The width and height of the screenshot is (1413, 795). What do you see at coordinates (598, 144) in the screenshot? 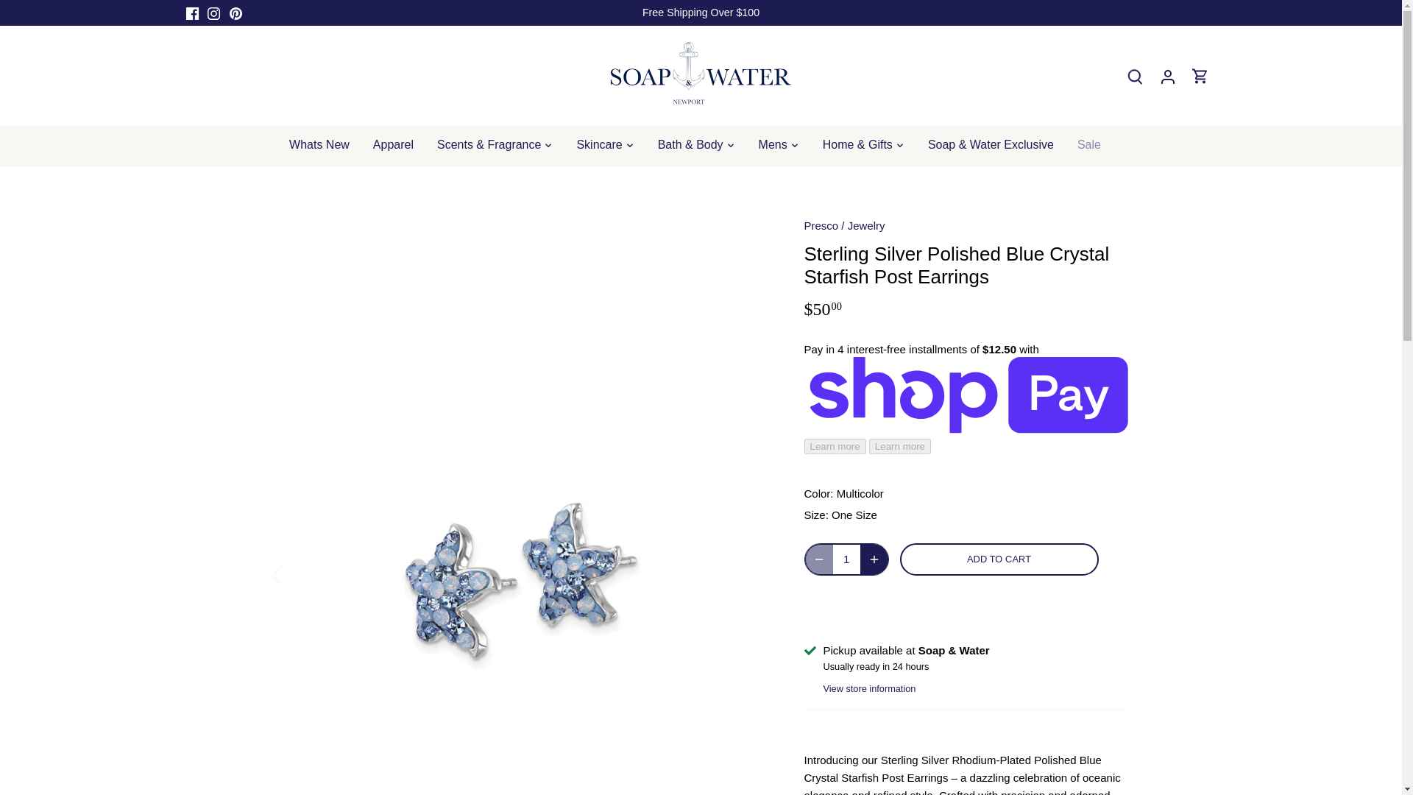
I see `Skincare` at bounding box center [598, 144].